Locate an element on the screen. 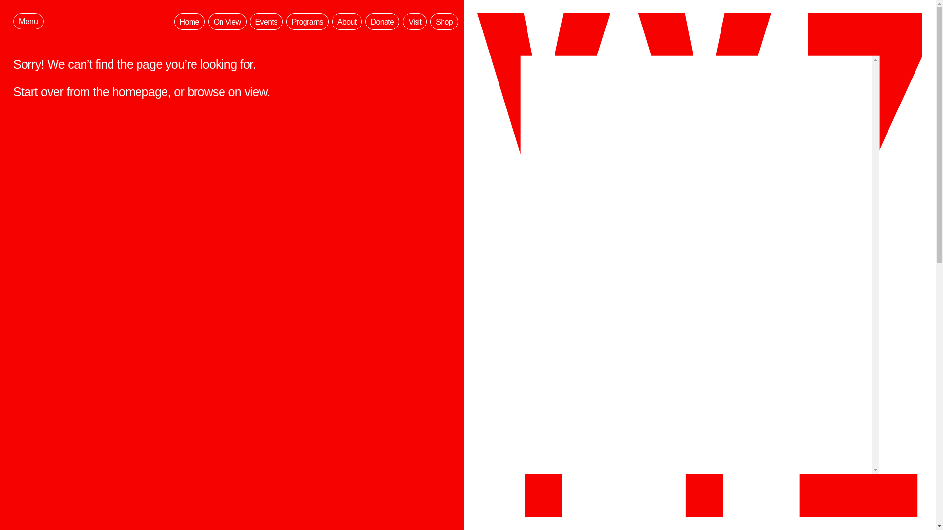  Programs is located at coordinates (307, 22).